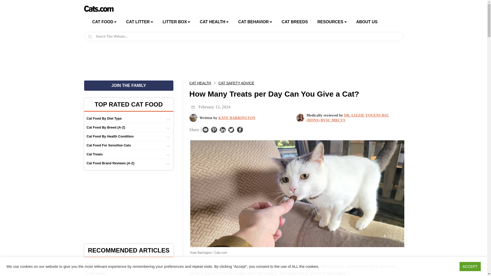 The image size is (491, 276). What do you see at coordinates (115, 61) in the screenshot?
I see `KITTEN FOOD` at bounding box center [115, 61].